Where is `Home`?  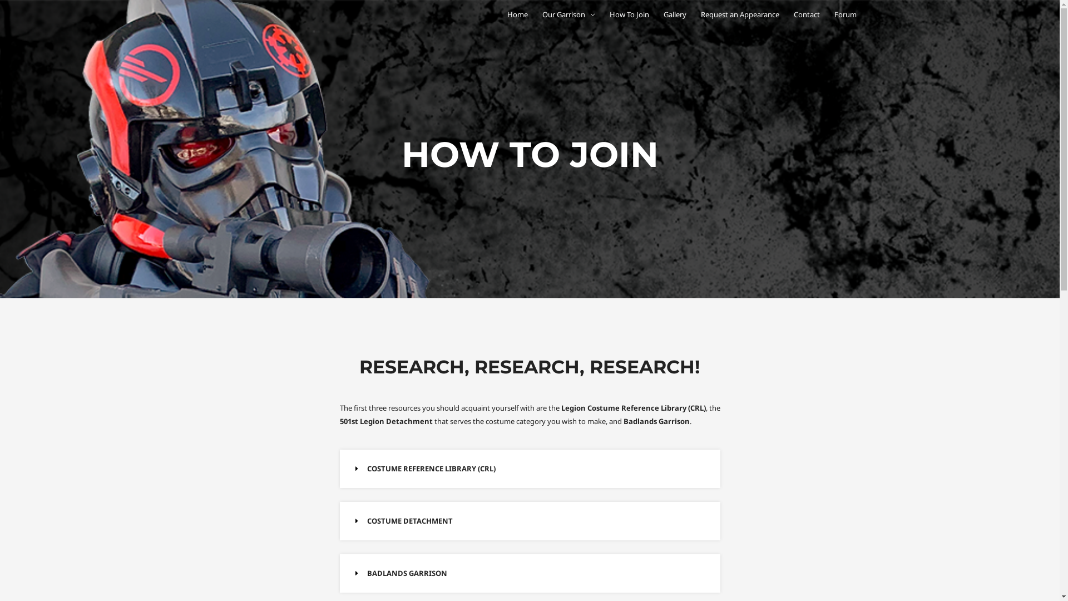 Home is located at coordinates (517, 14).